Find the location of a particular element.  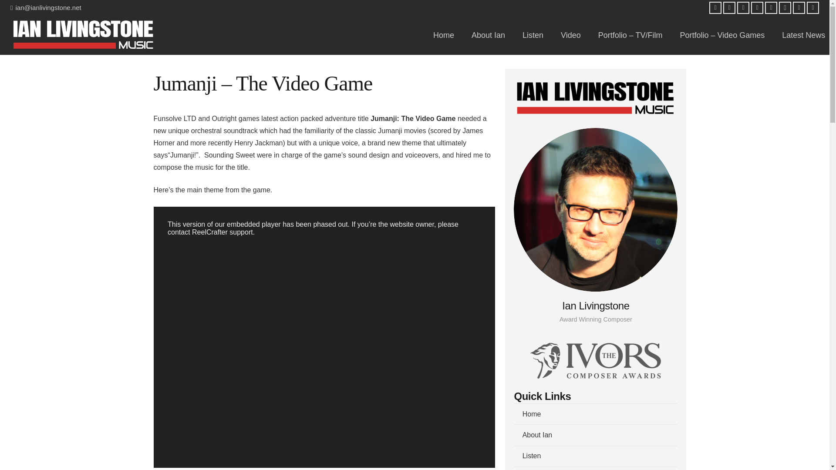

Home is located at coordinates (596, 413).